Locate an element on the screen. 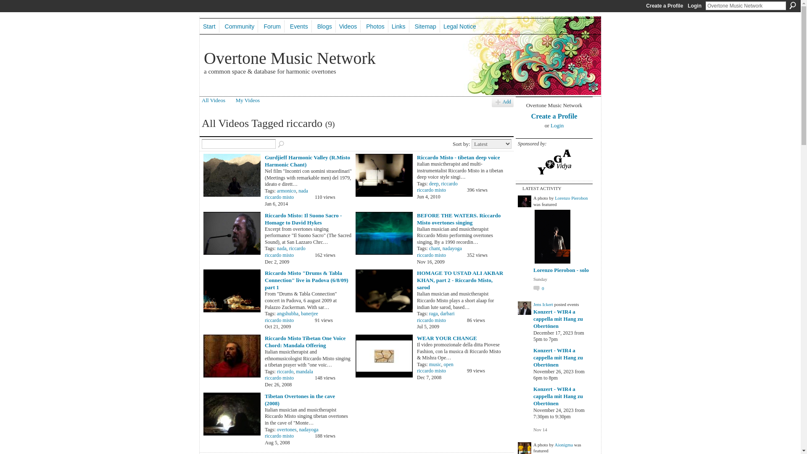  Lorenzo Pierobon - solo is located at coordinates (561, 270).